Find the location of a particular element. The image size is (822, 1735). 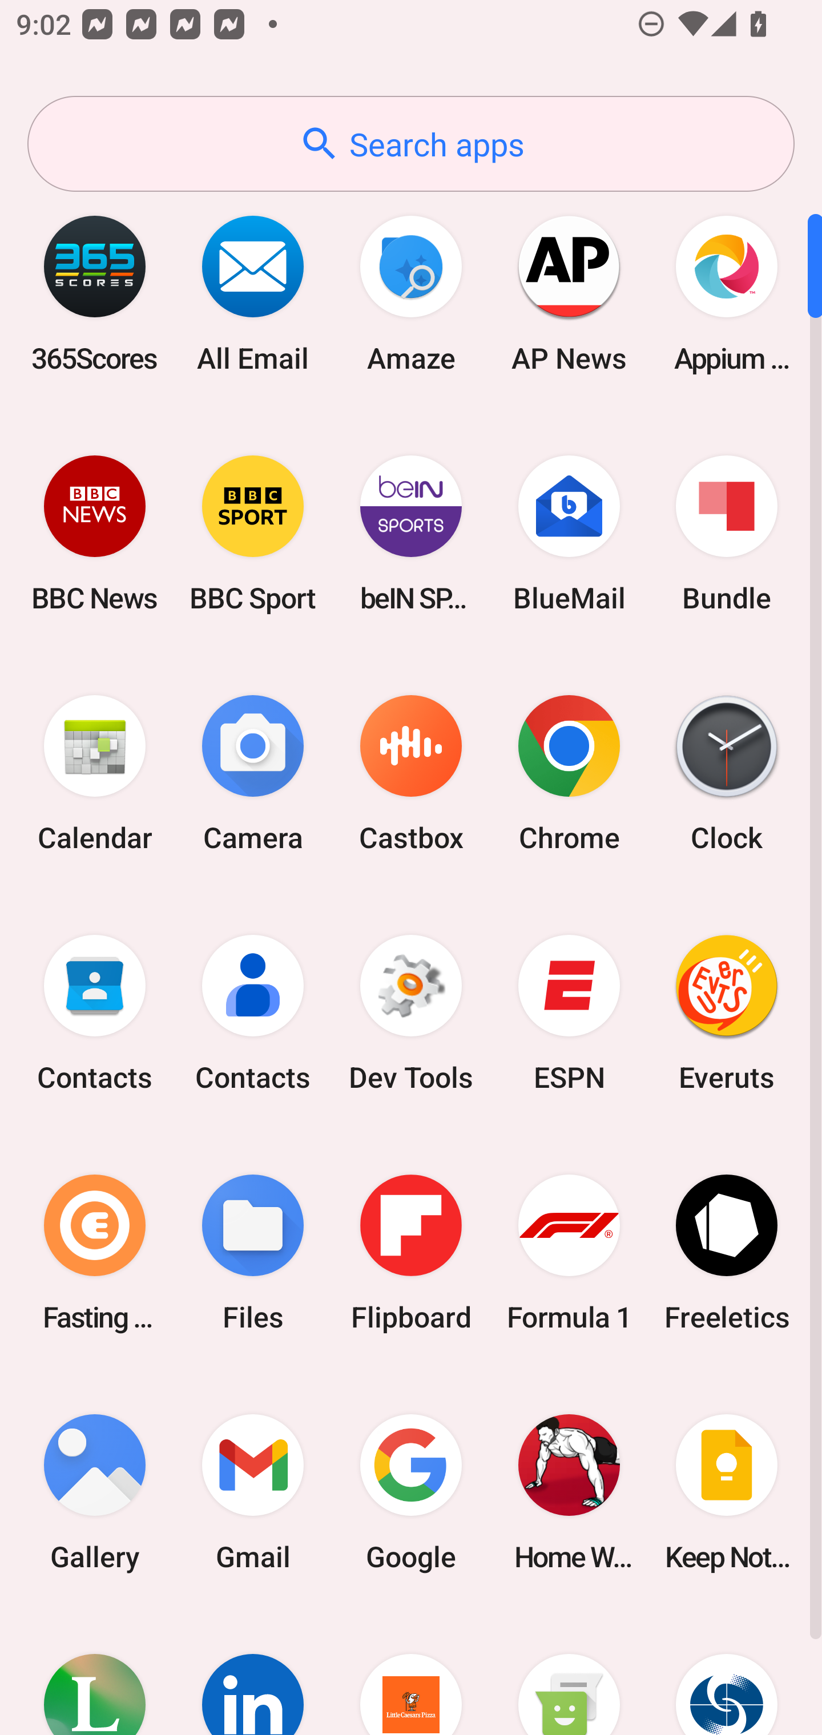

Files is located at coordinates (253, 1252).